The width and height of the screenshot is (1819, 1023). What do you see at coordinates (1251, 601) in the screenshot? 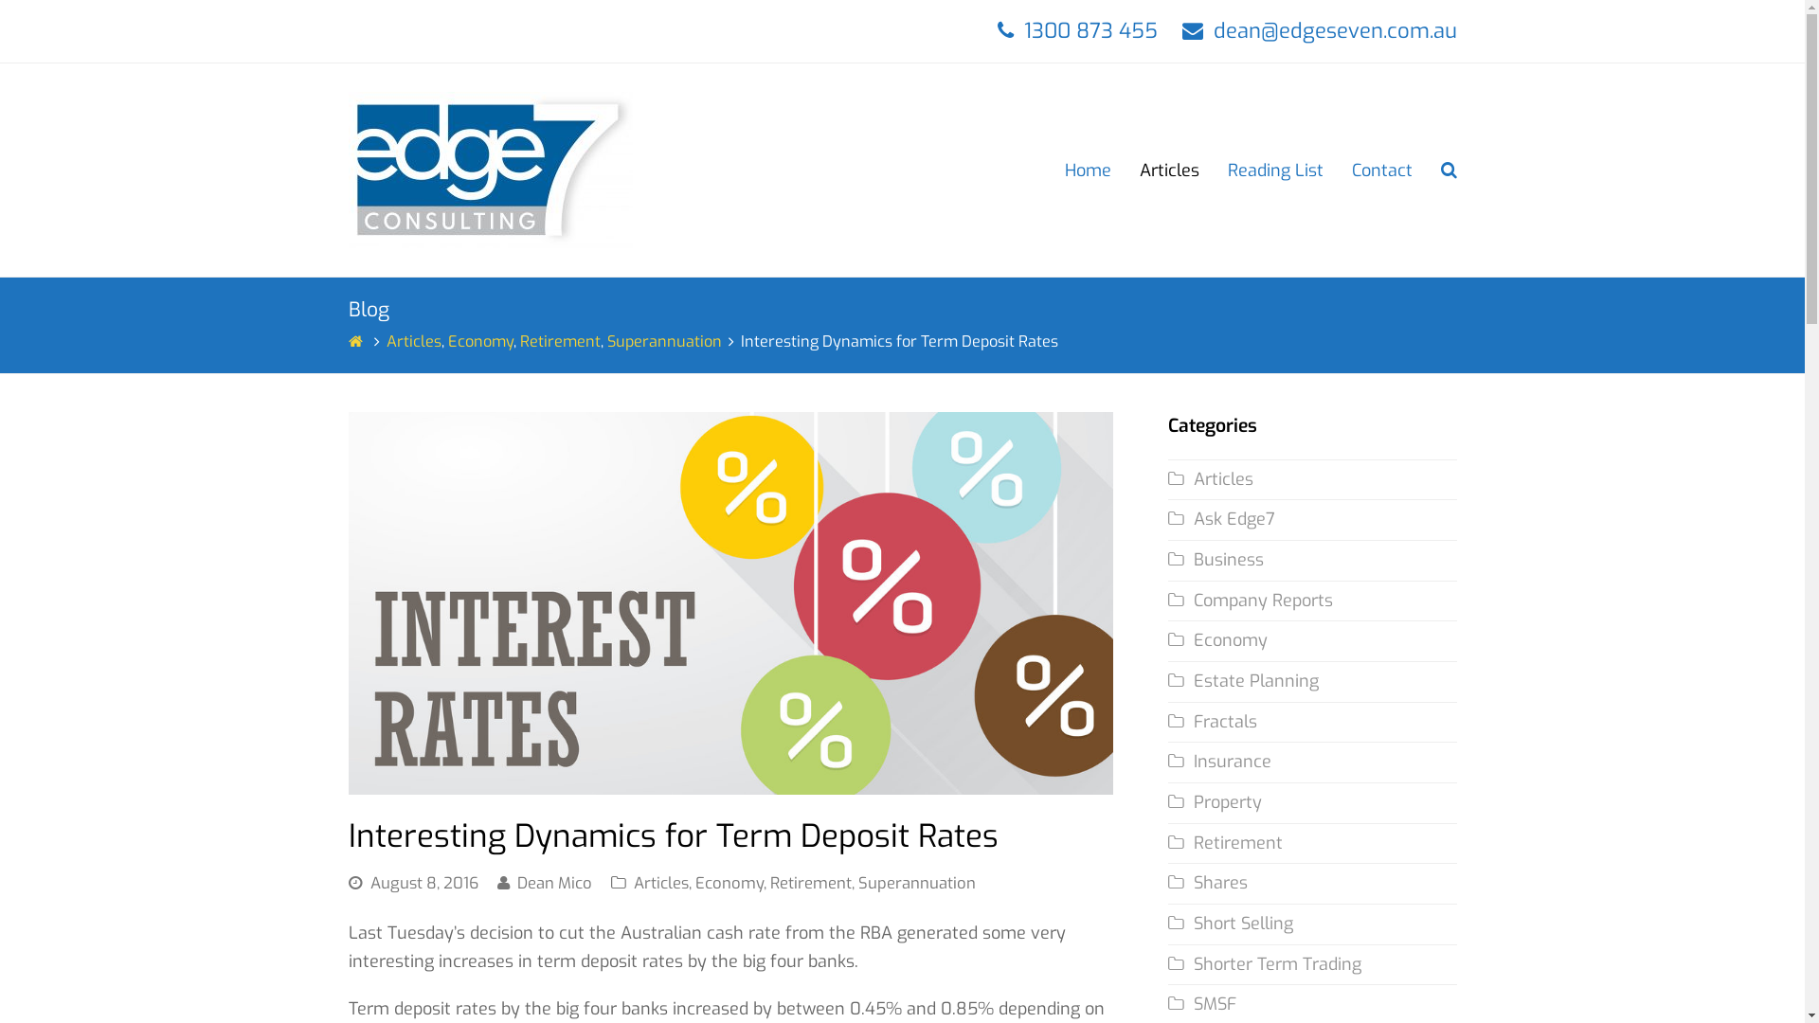
I see `Company Reports` at bounding box center [1251, 601].